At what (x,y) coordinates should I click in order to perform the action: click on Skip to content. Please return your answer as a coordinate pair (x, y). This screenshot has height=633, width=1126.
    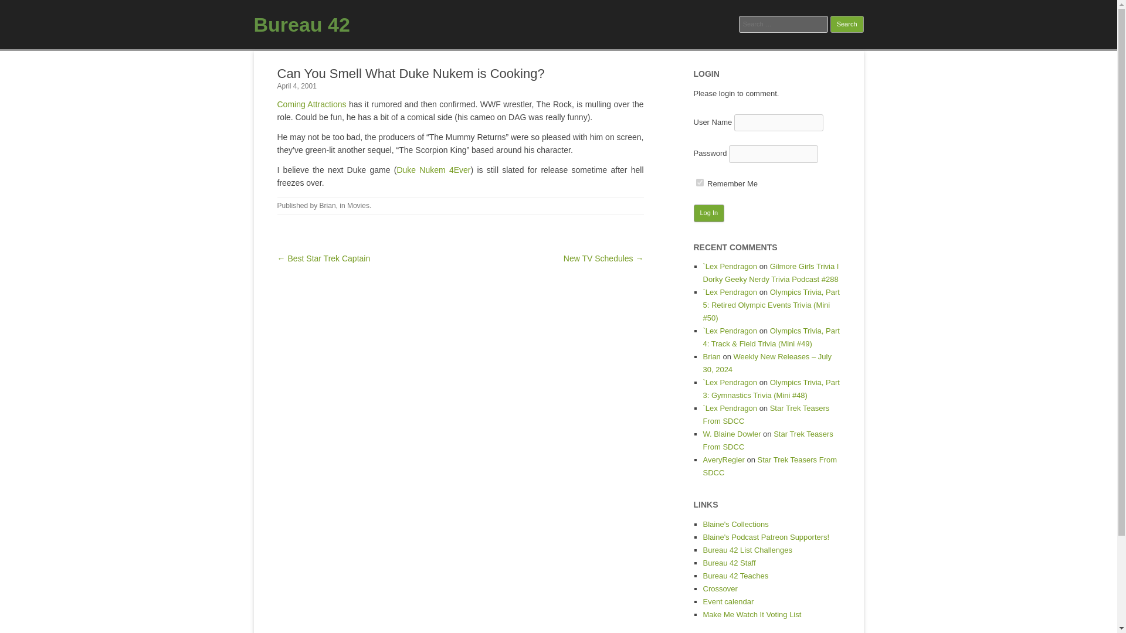
    Looking at the image, I should click on (585, 55).